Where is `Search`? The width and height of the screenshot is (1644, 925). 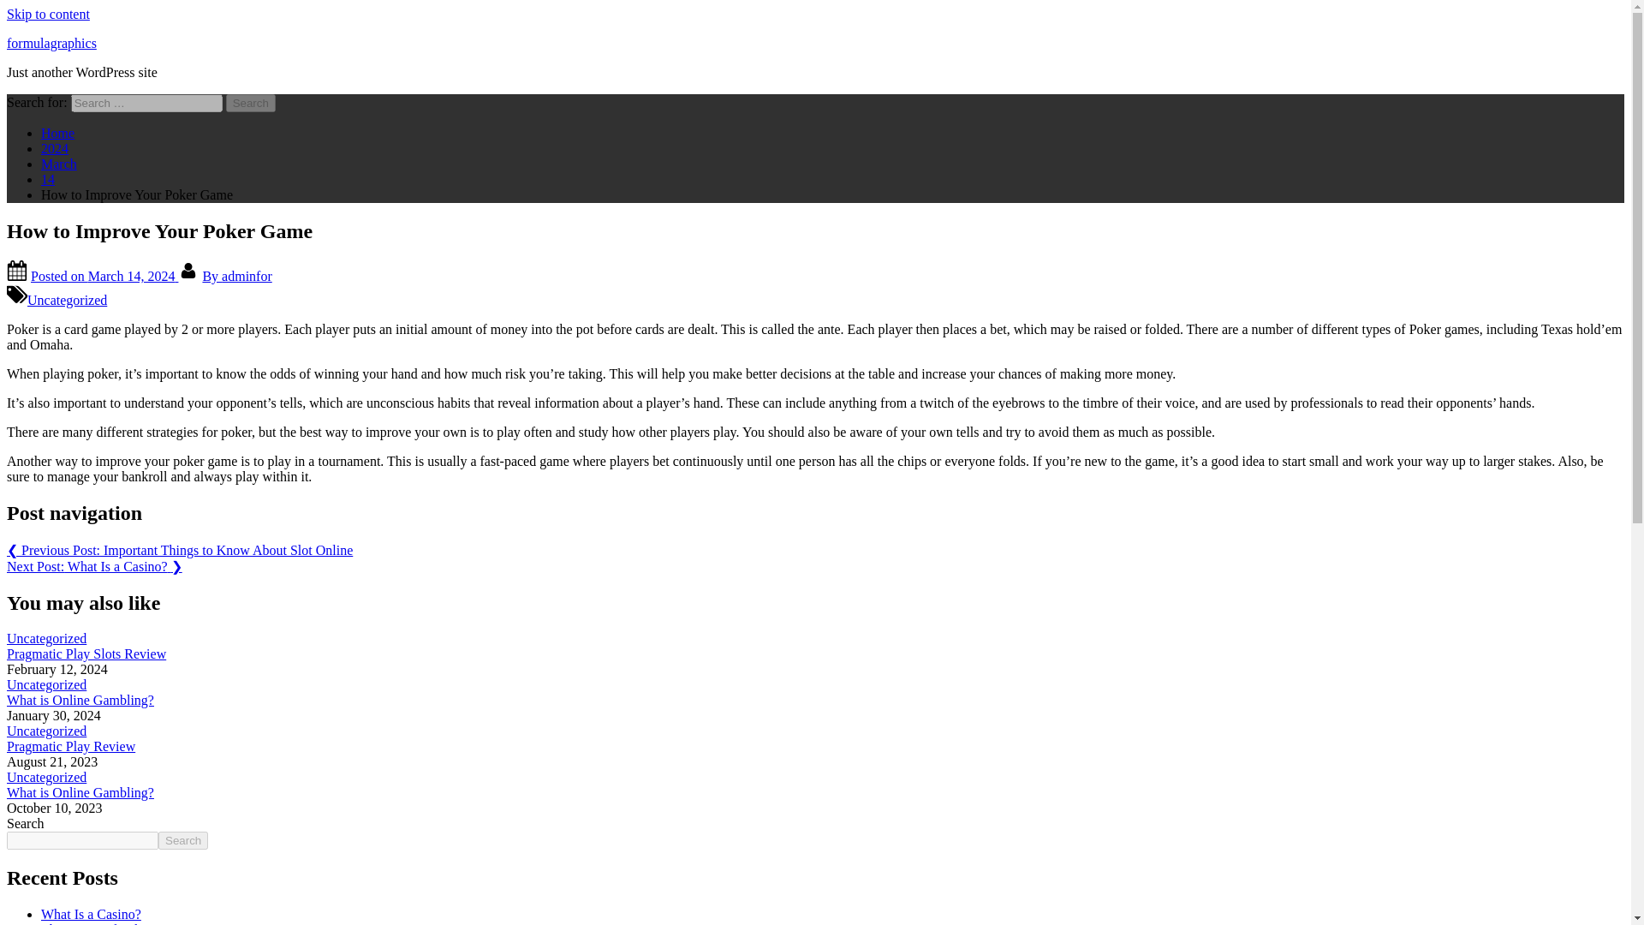
Search is located at coordinates (251, 103).